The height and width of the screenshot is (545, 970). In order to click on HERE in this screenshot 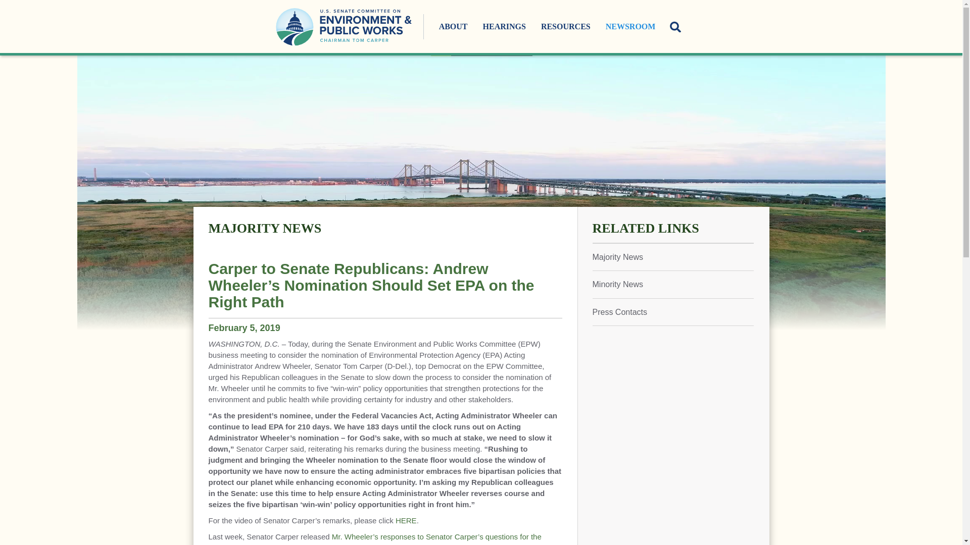, I will do `click(406, 520)`.